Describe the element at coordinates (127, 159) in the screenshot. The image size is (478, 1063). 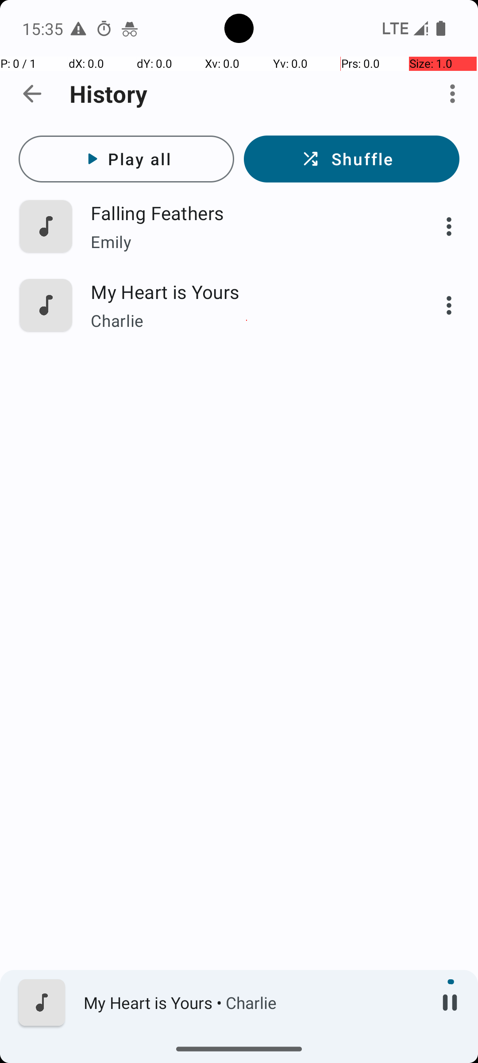
I see `Play all` at that location.